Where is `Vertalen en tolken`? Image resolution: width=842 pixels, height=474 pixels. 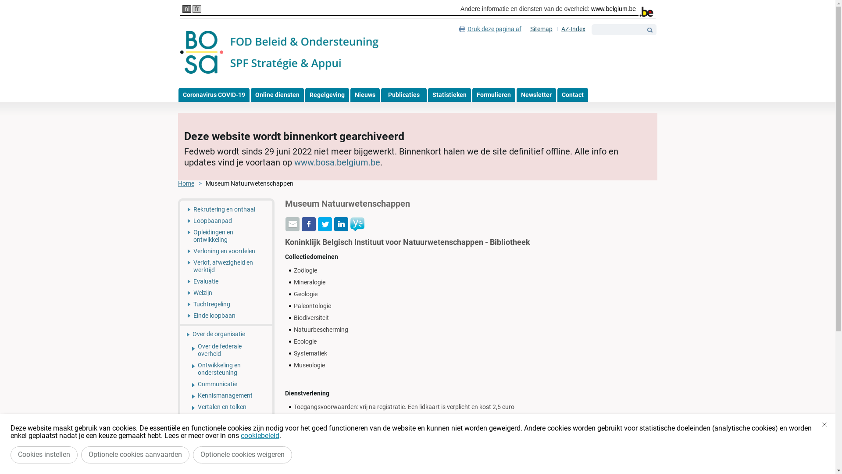
Vertalen en tolken is located at coordinates (226, 407).